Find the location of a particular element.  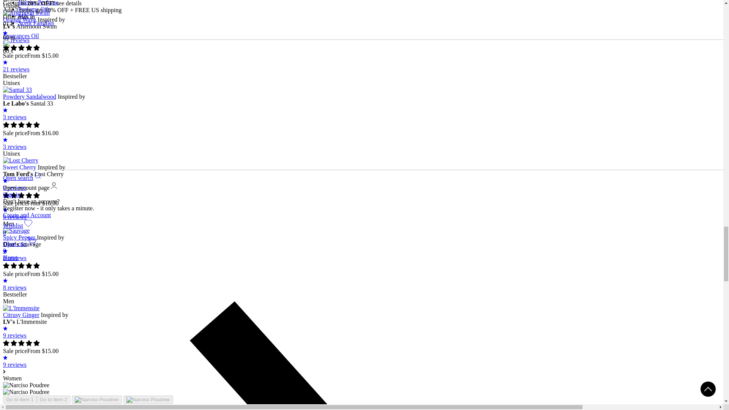

3 reviews is located at coordinates (361, 114).